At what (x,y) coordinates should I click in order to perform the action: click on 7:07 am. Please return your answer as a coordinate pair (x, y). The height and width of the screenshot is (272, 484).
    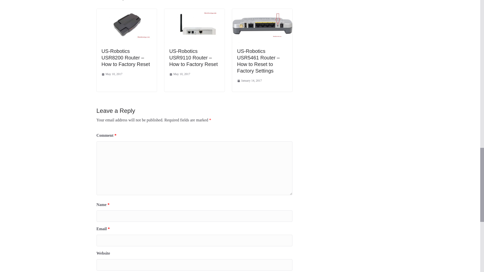
    Looking at the image, I should click on (249, 81).